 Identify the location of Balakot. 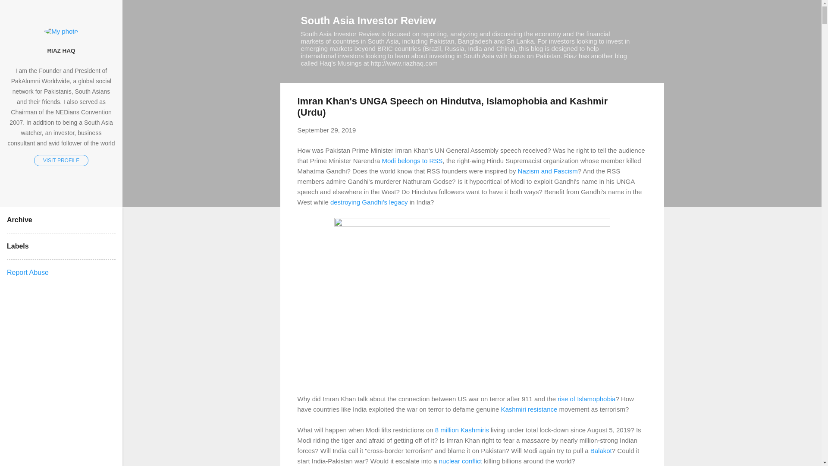
(601, 450).